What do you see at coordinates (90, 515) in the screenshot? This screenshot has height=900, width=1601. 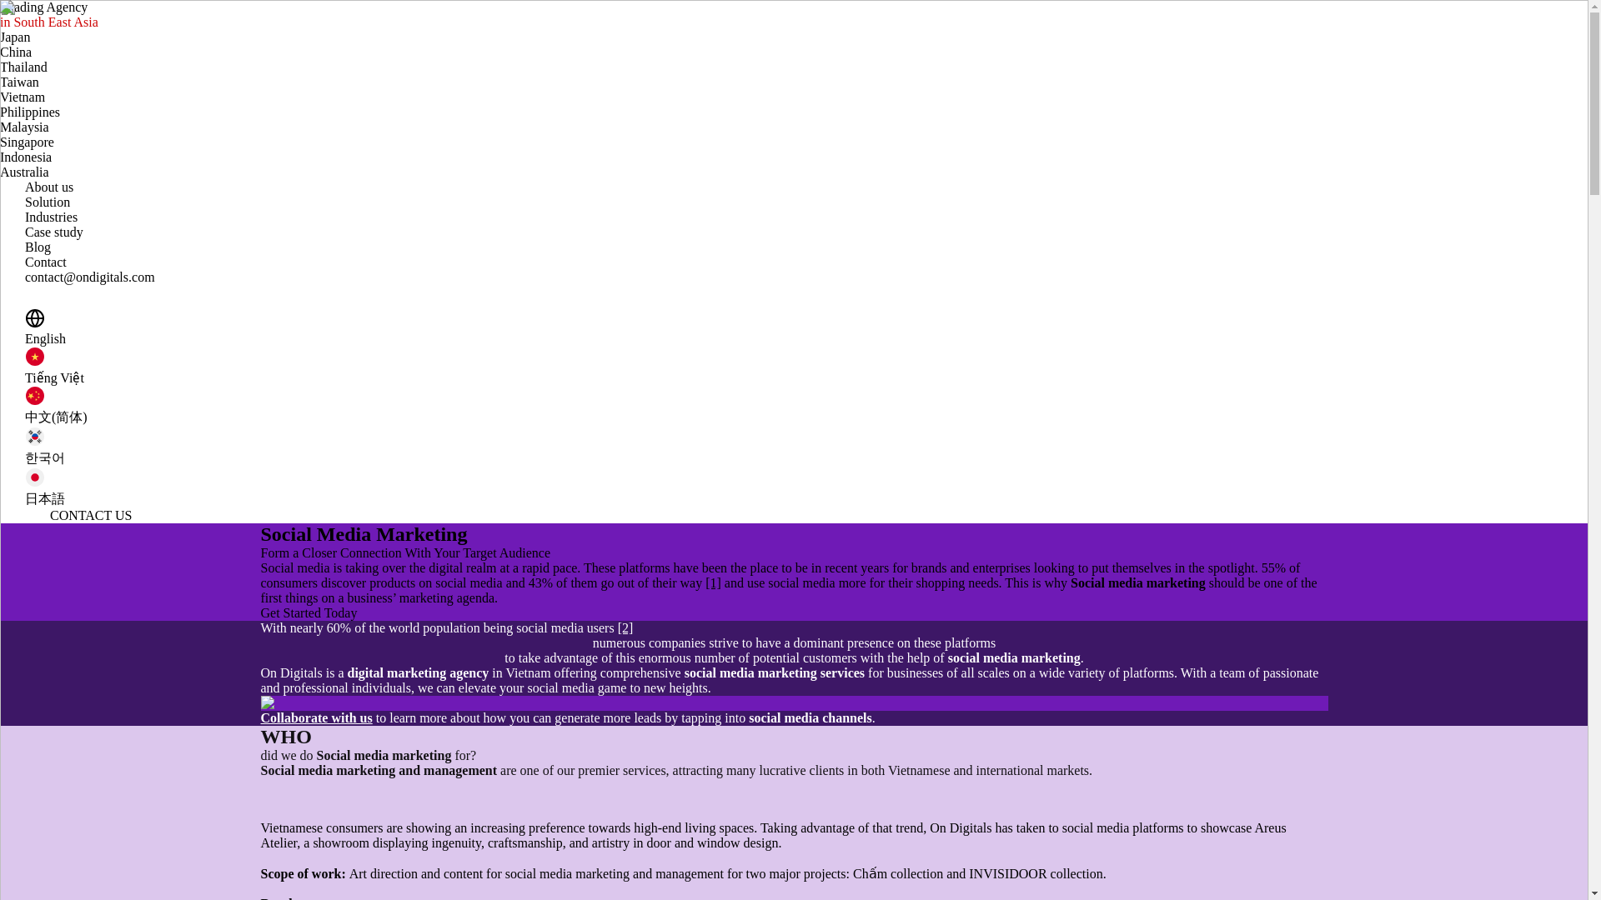 I see `CONTACT US` at bounding box center [90, 515].